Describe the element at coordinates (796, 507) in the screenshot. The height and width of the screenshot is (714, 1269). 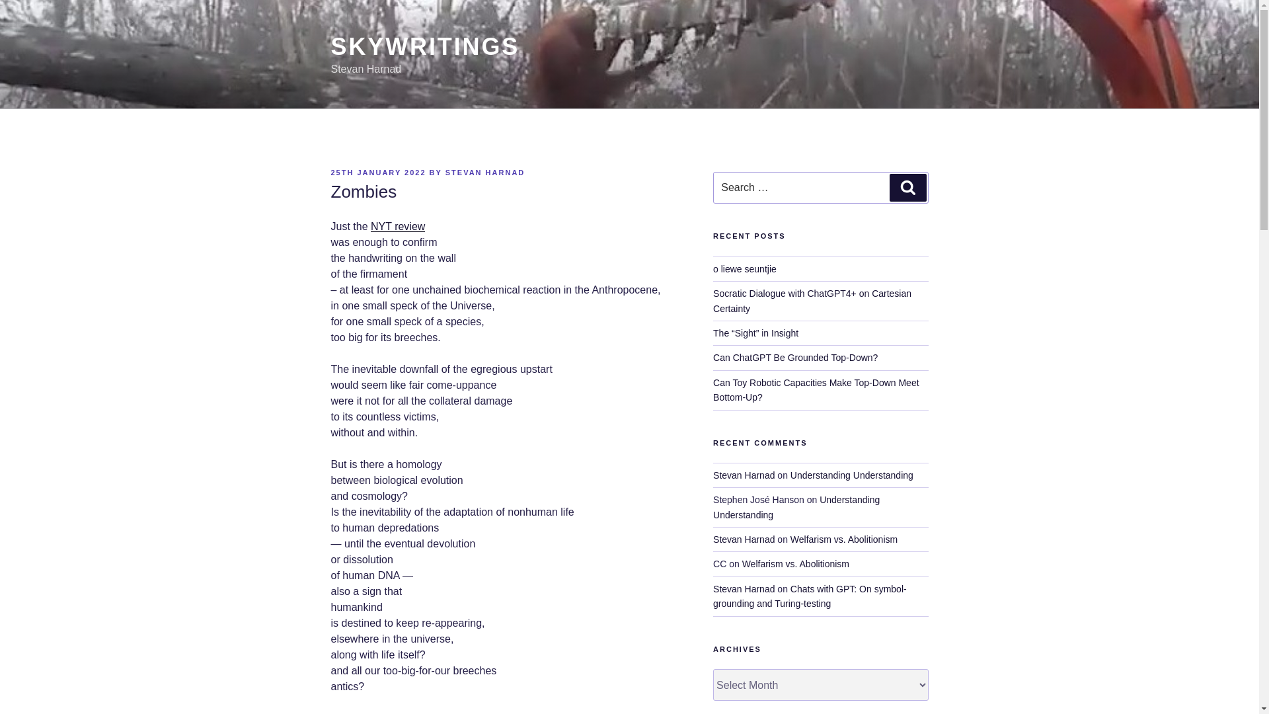
I see `Understanding Understanding` at that location.